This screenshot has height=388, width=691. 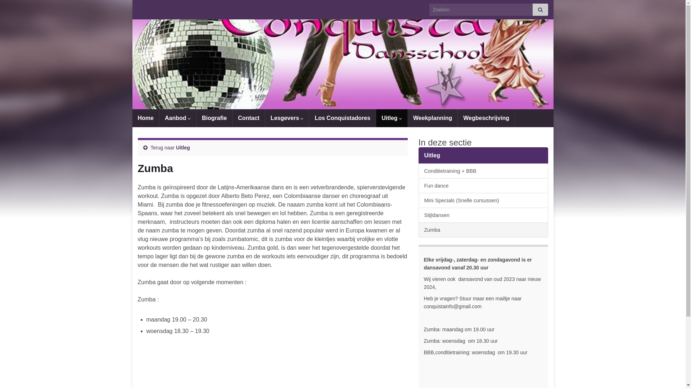 What do you see at coordinates (483, 230) in the screenshot?
I see `Zumba` at bounding box center [483, 230].